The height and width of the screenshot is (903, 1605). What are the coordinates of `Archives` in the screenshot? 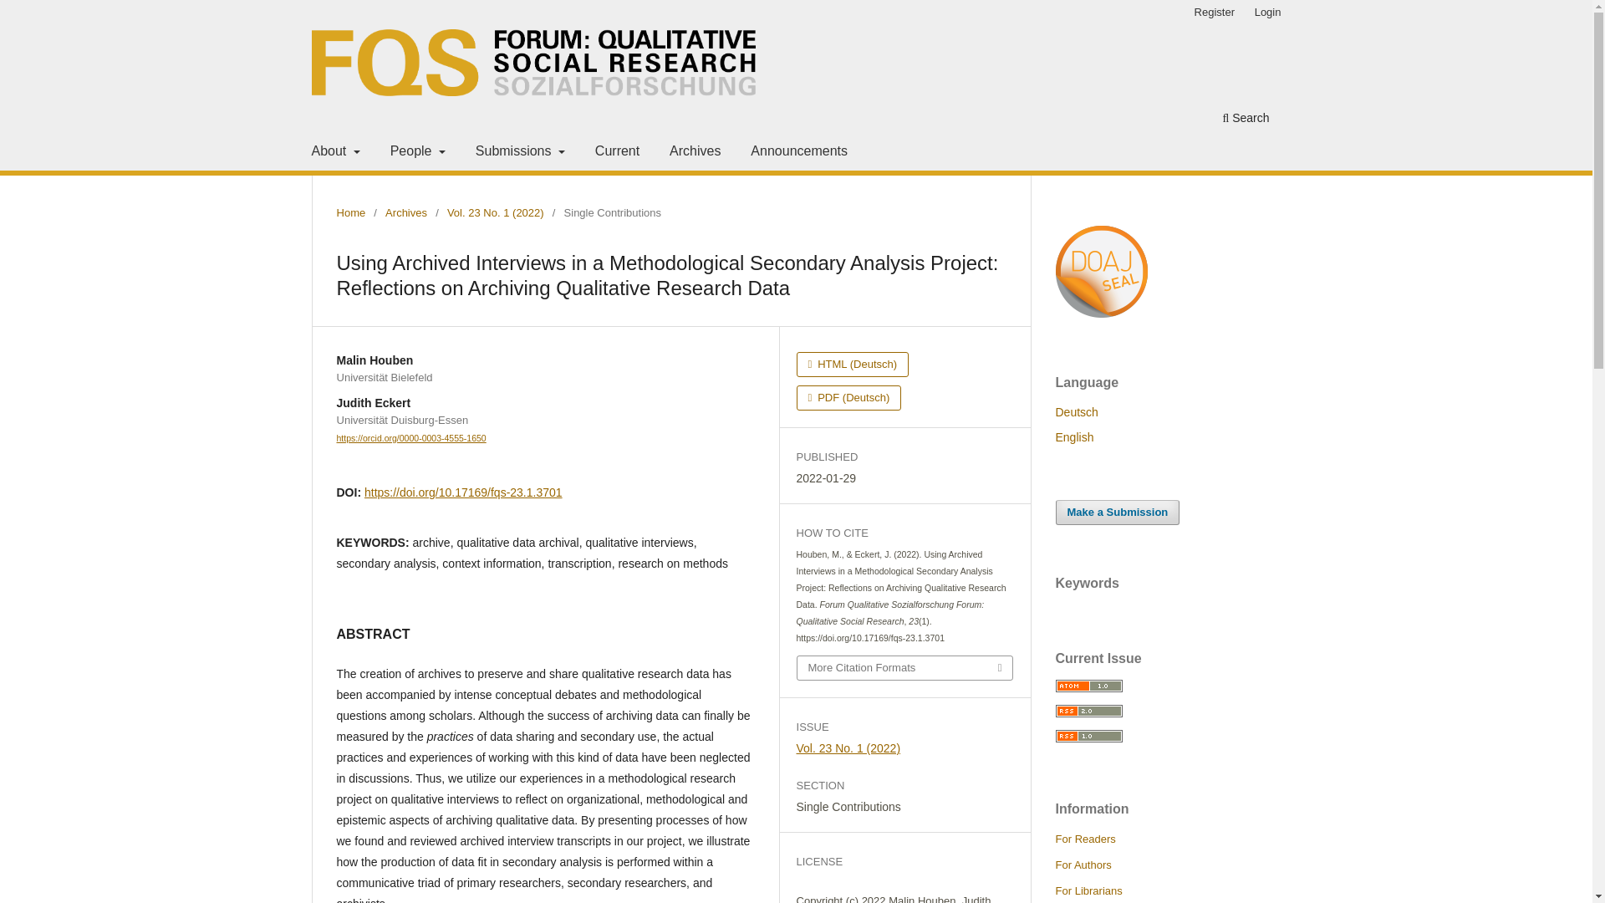 It's located at (405, 212).